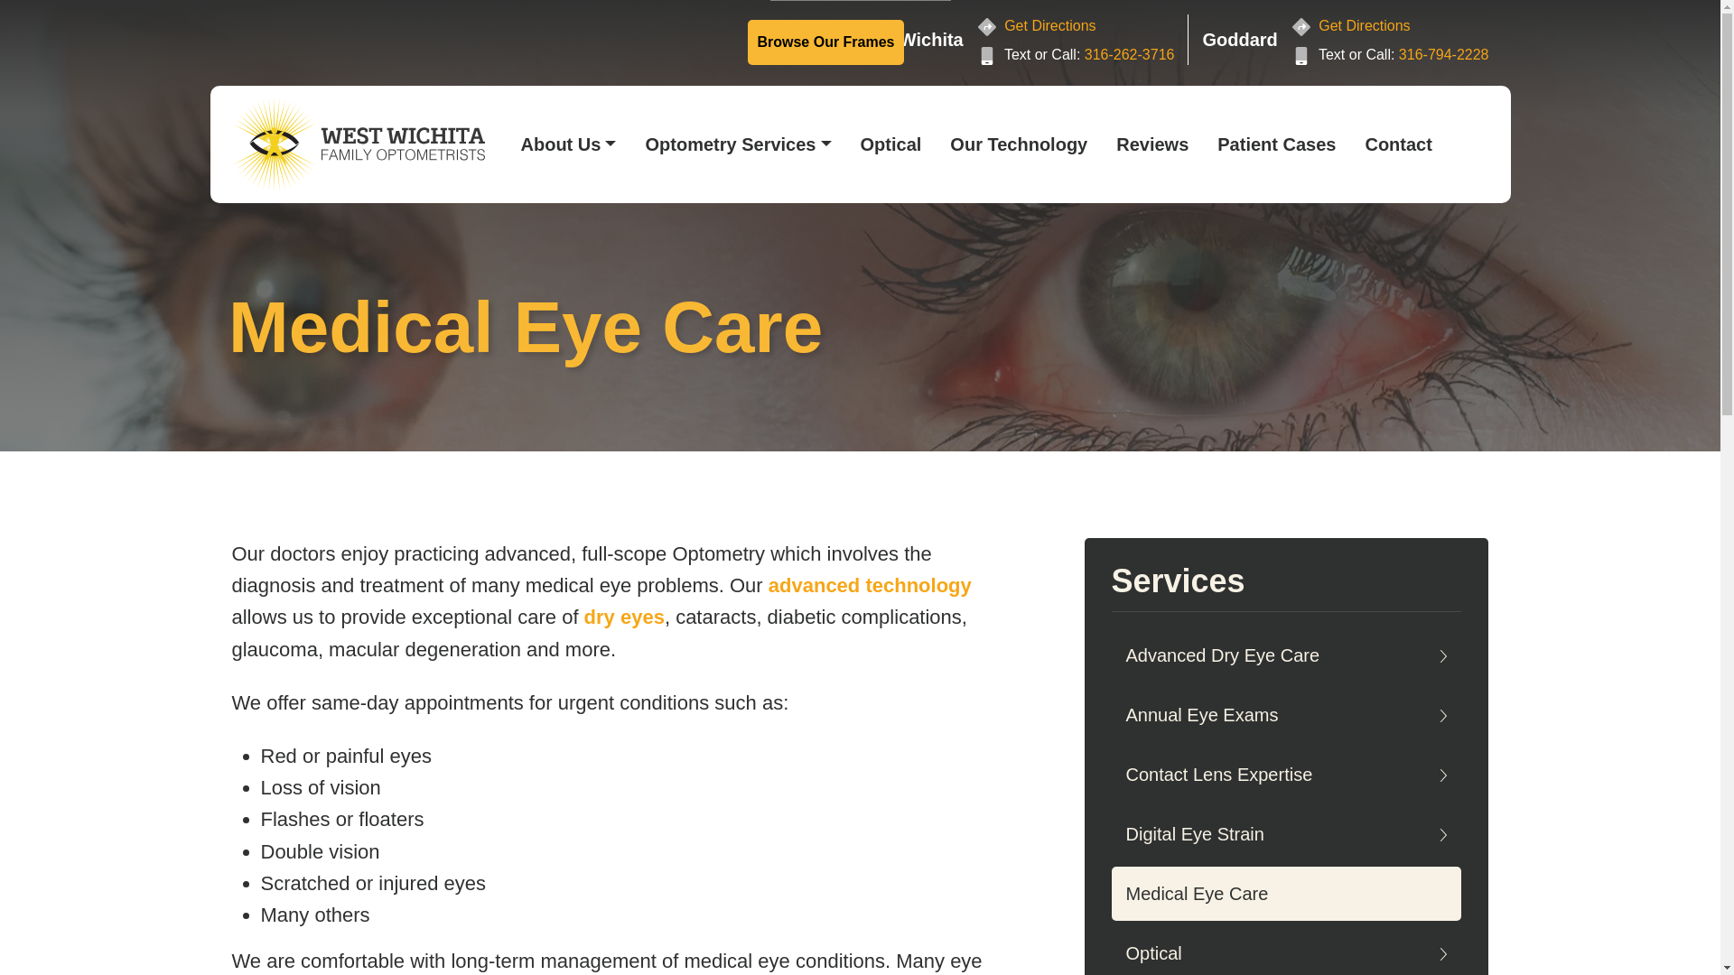 Image resolution: width=1734 pixels, height=975 pixels. I want to click on About Us, so click(568, 144).